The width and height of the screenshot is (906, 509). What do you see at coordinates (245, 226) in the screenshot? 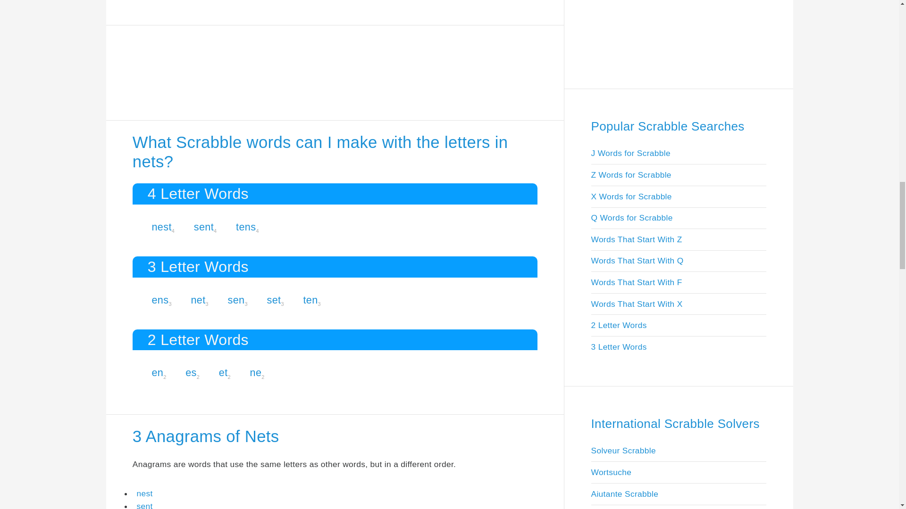
I see `tens` at bounding box center [245, 226].